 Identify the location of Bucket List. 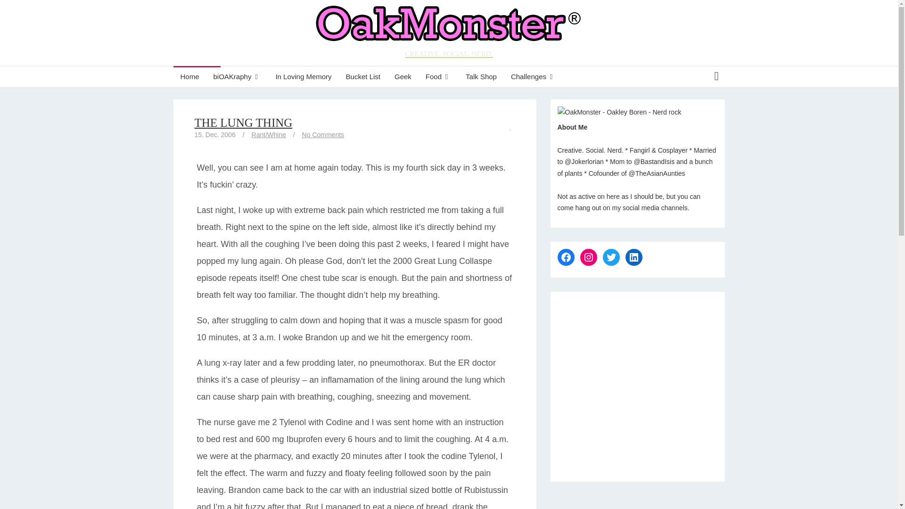
(363, 76).